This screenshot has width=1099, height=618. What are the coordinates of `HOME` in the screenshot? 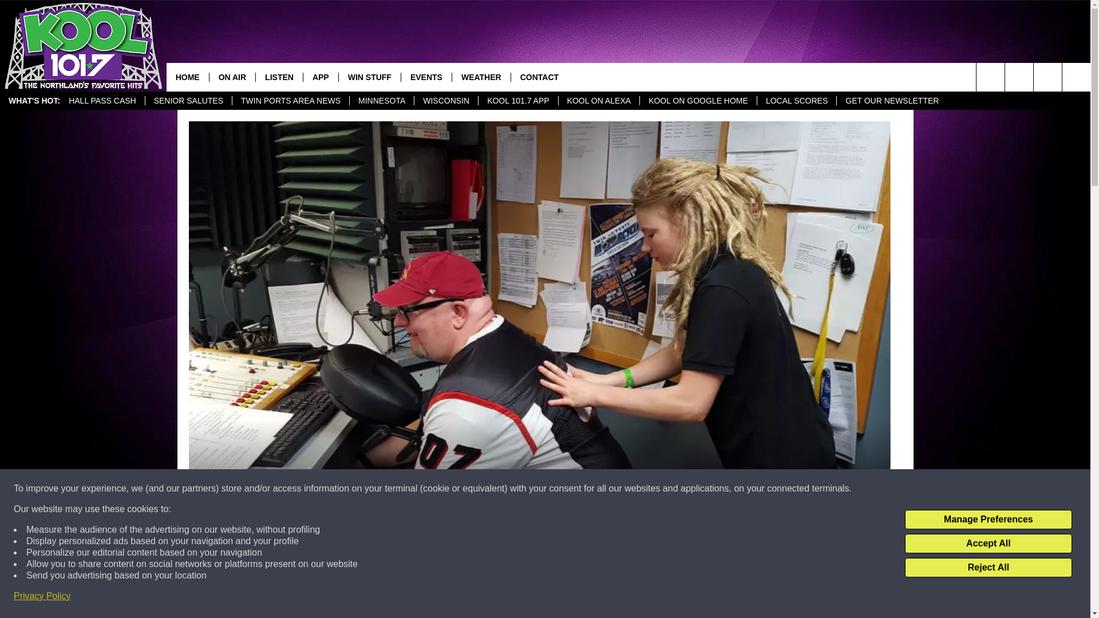 It's located at (188, 77).